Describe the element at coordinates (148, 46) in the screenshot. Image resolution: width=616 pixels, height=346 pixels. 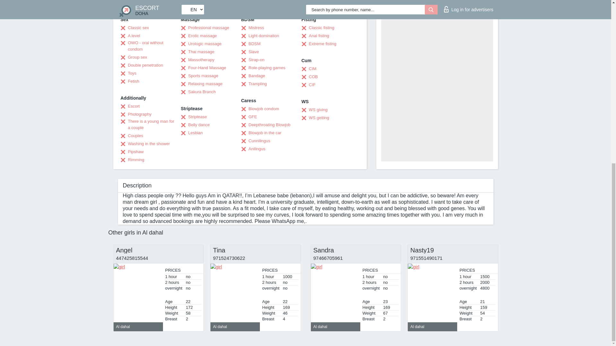
I see `OWO - oral without condom` at that location.